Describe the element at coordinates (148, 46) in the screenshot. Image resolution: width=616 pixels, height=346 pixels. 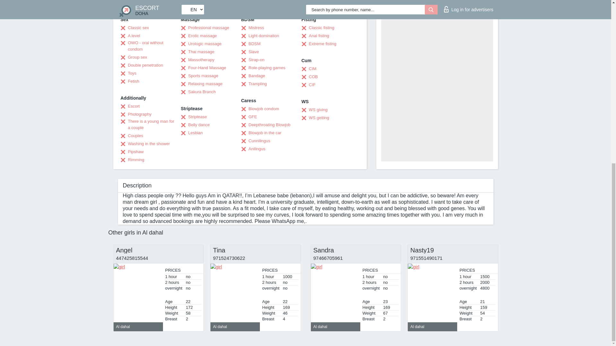
I see `OWO - oral without condom` at that location.